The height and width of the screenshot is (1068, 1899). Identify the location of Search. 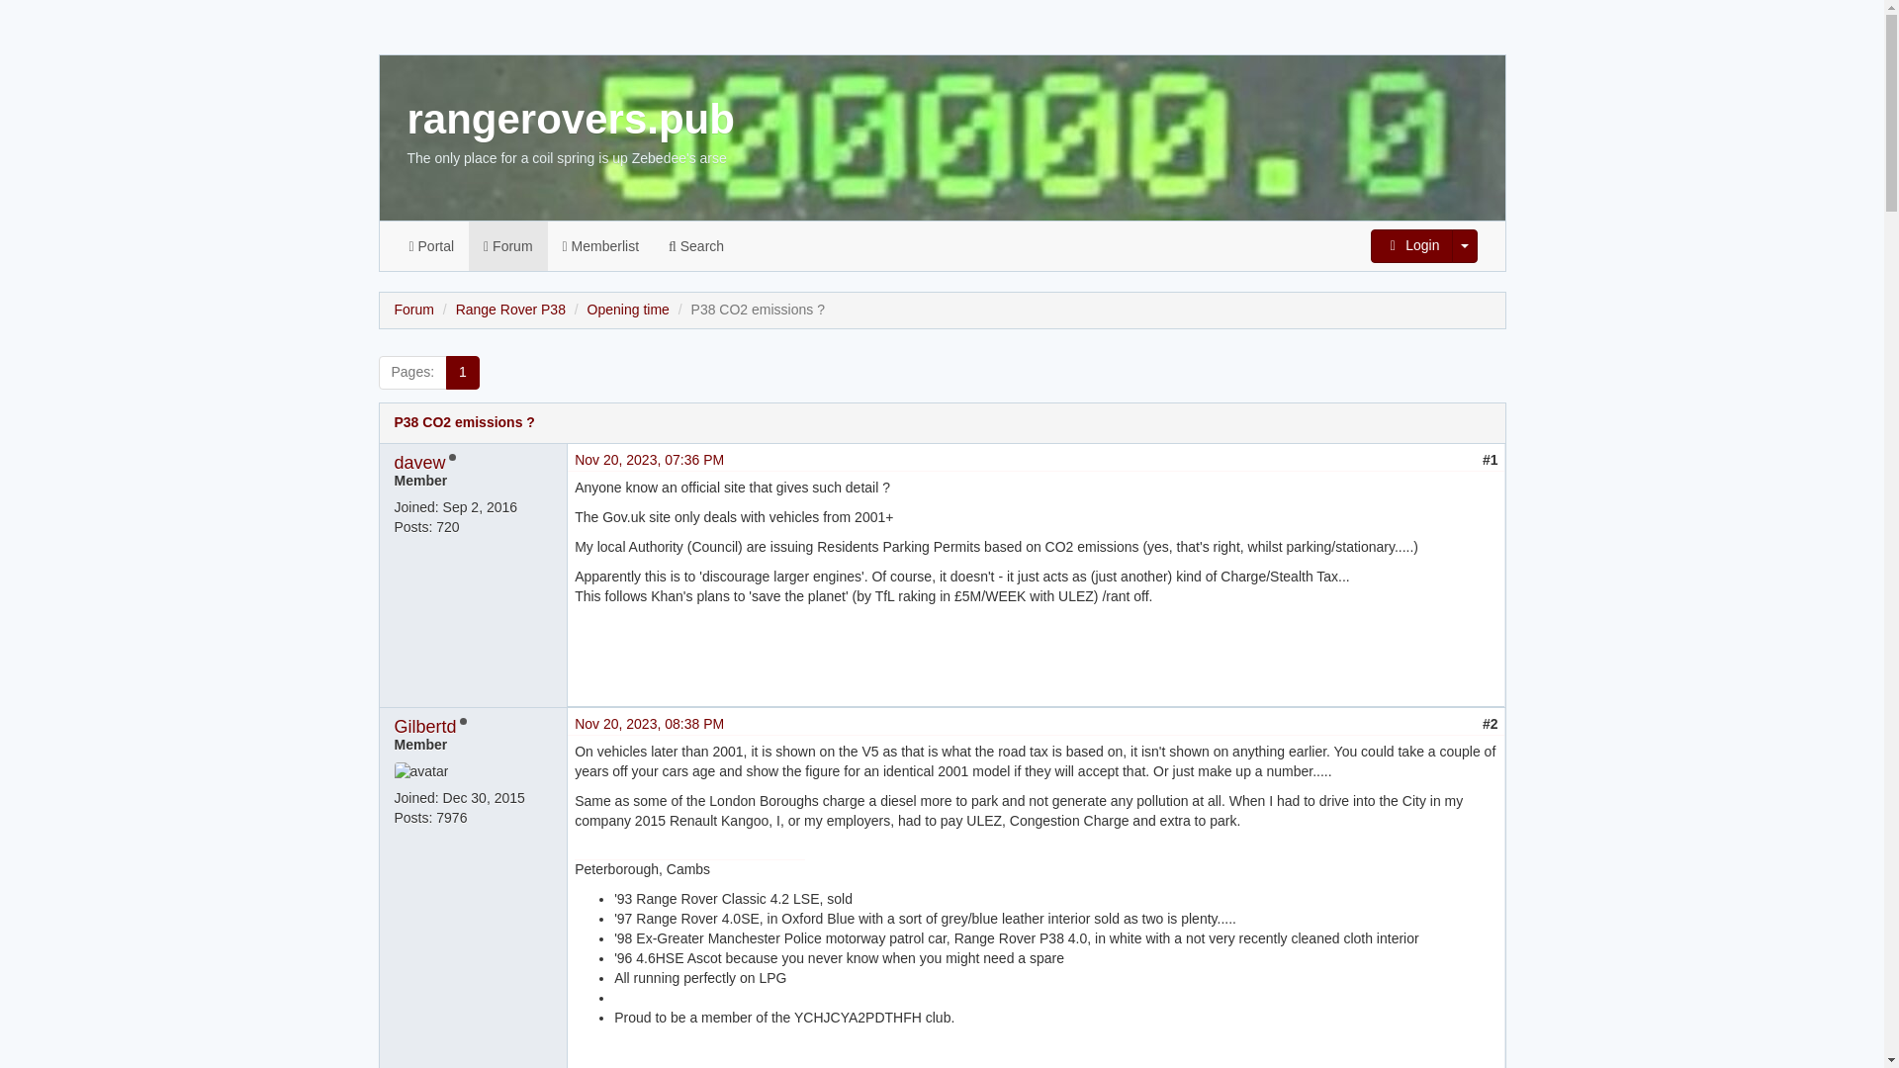
(695, 245).